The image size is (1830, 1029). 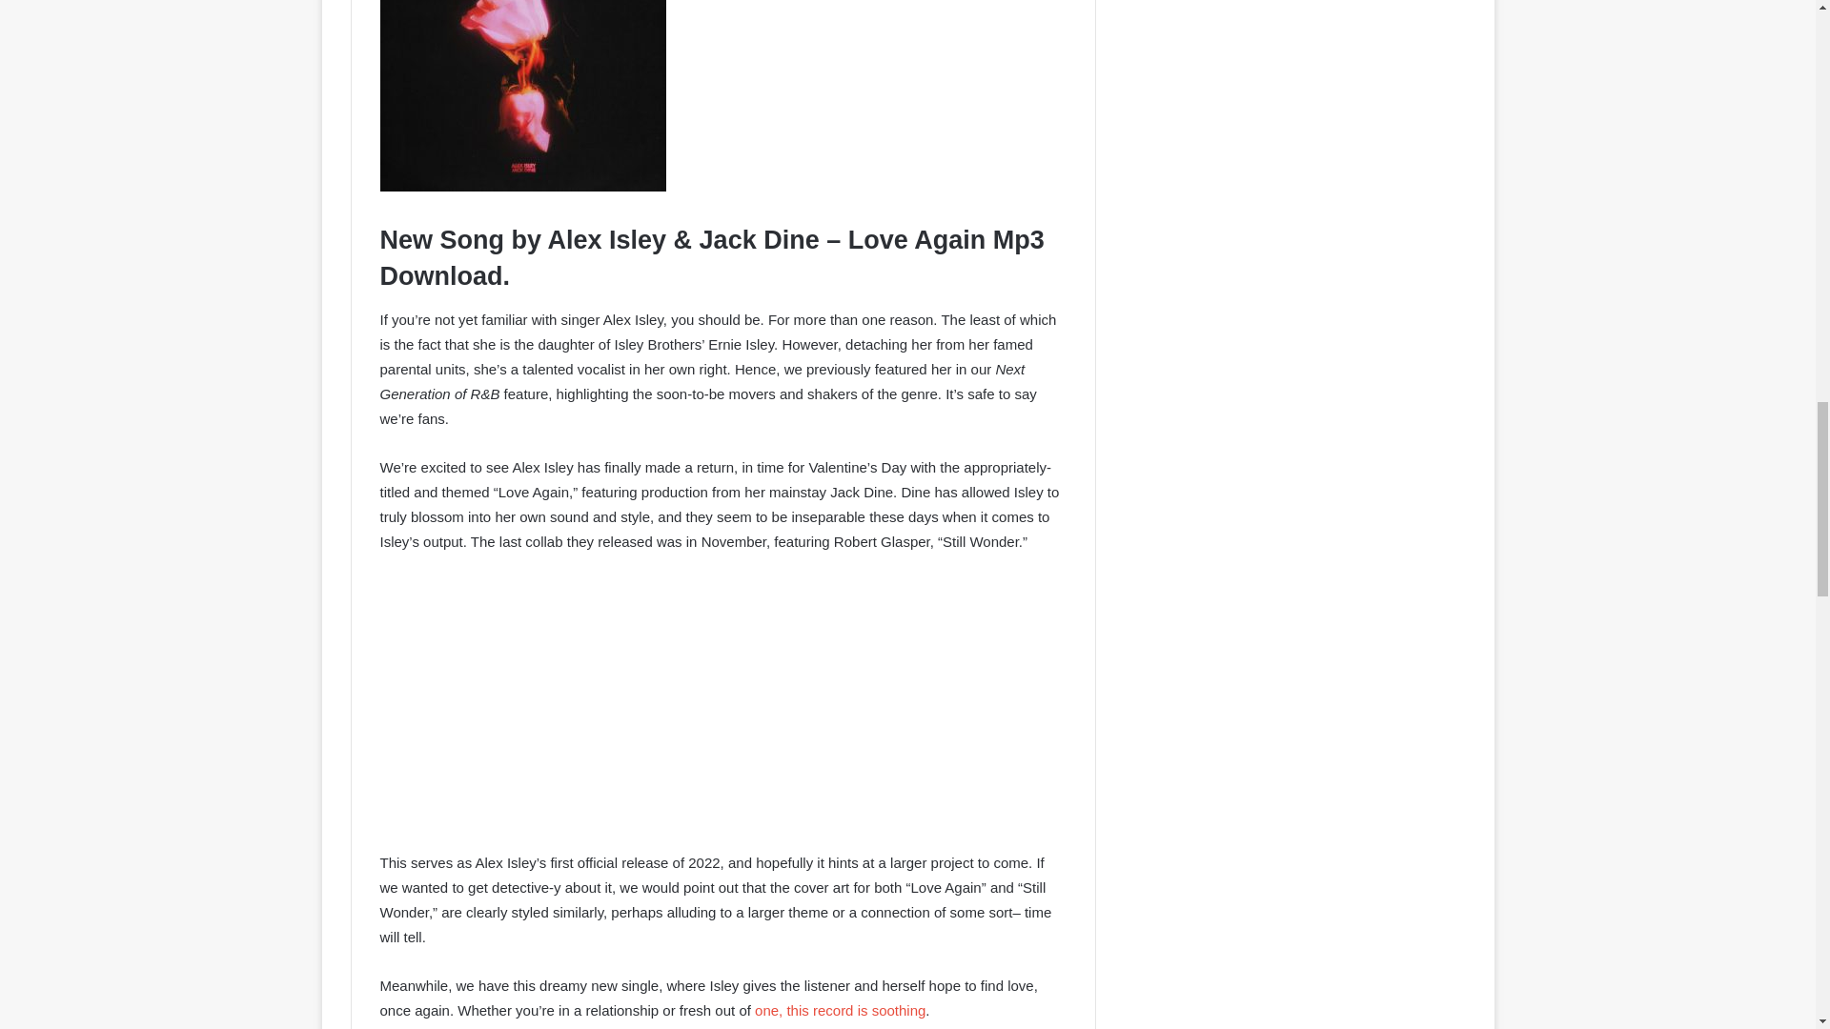 I want to click on Advertisement, so click(x=722, y=711).